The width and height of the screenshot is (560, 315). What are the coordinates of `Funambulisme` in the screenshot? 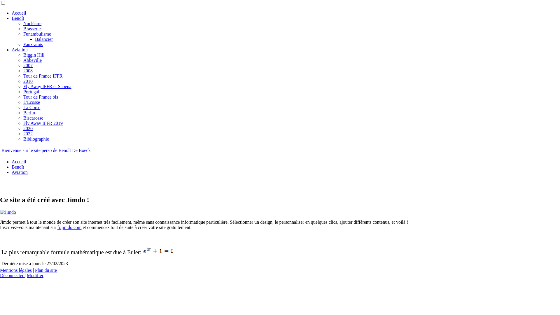 It's located at (37, 34).